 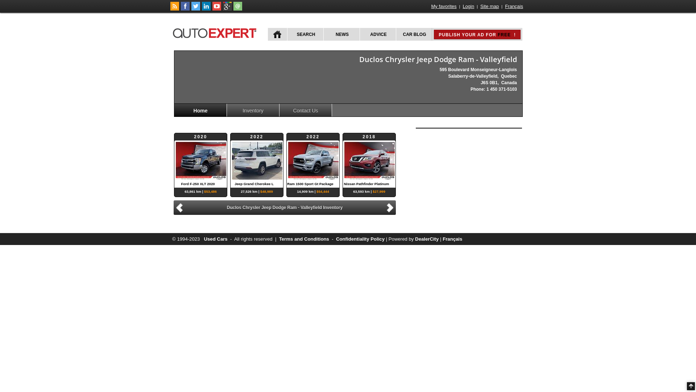 I want to click on Contact autoExpert.ca, so click(x=238, y=9).